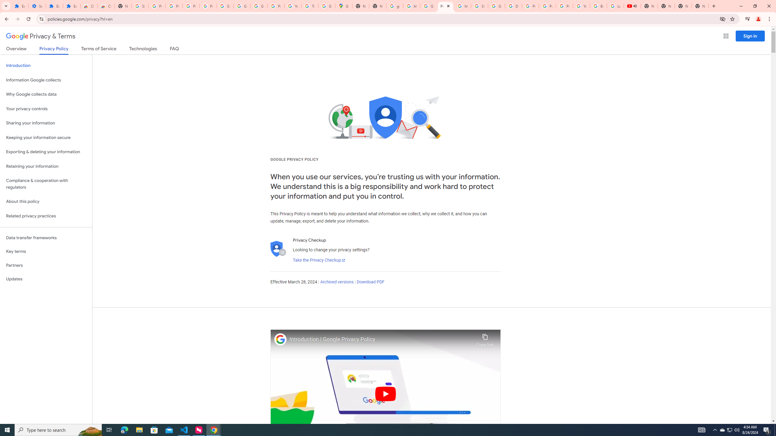  What do you see at coordinates (581, 6) in the screenshot?
I see `YouTube` at bounding box center [581, 6].